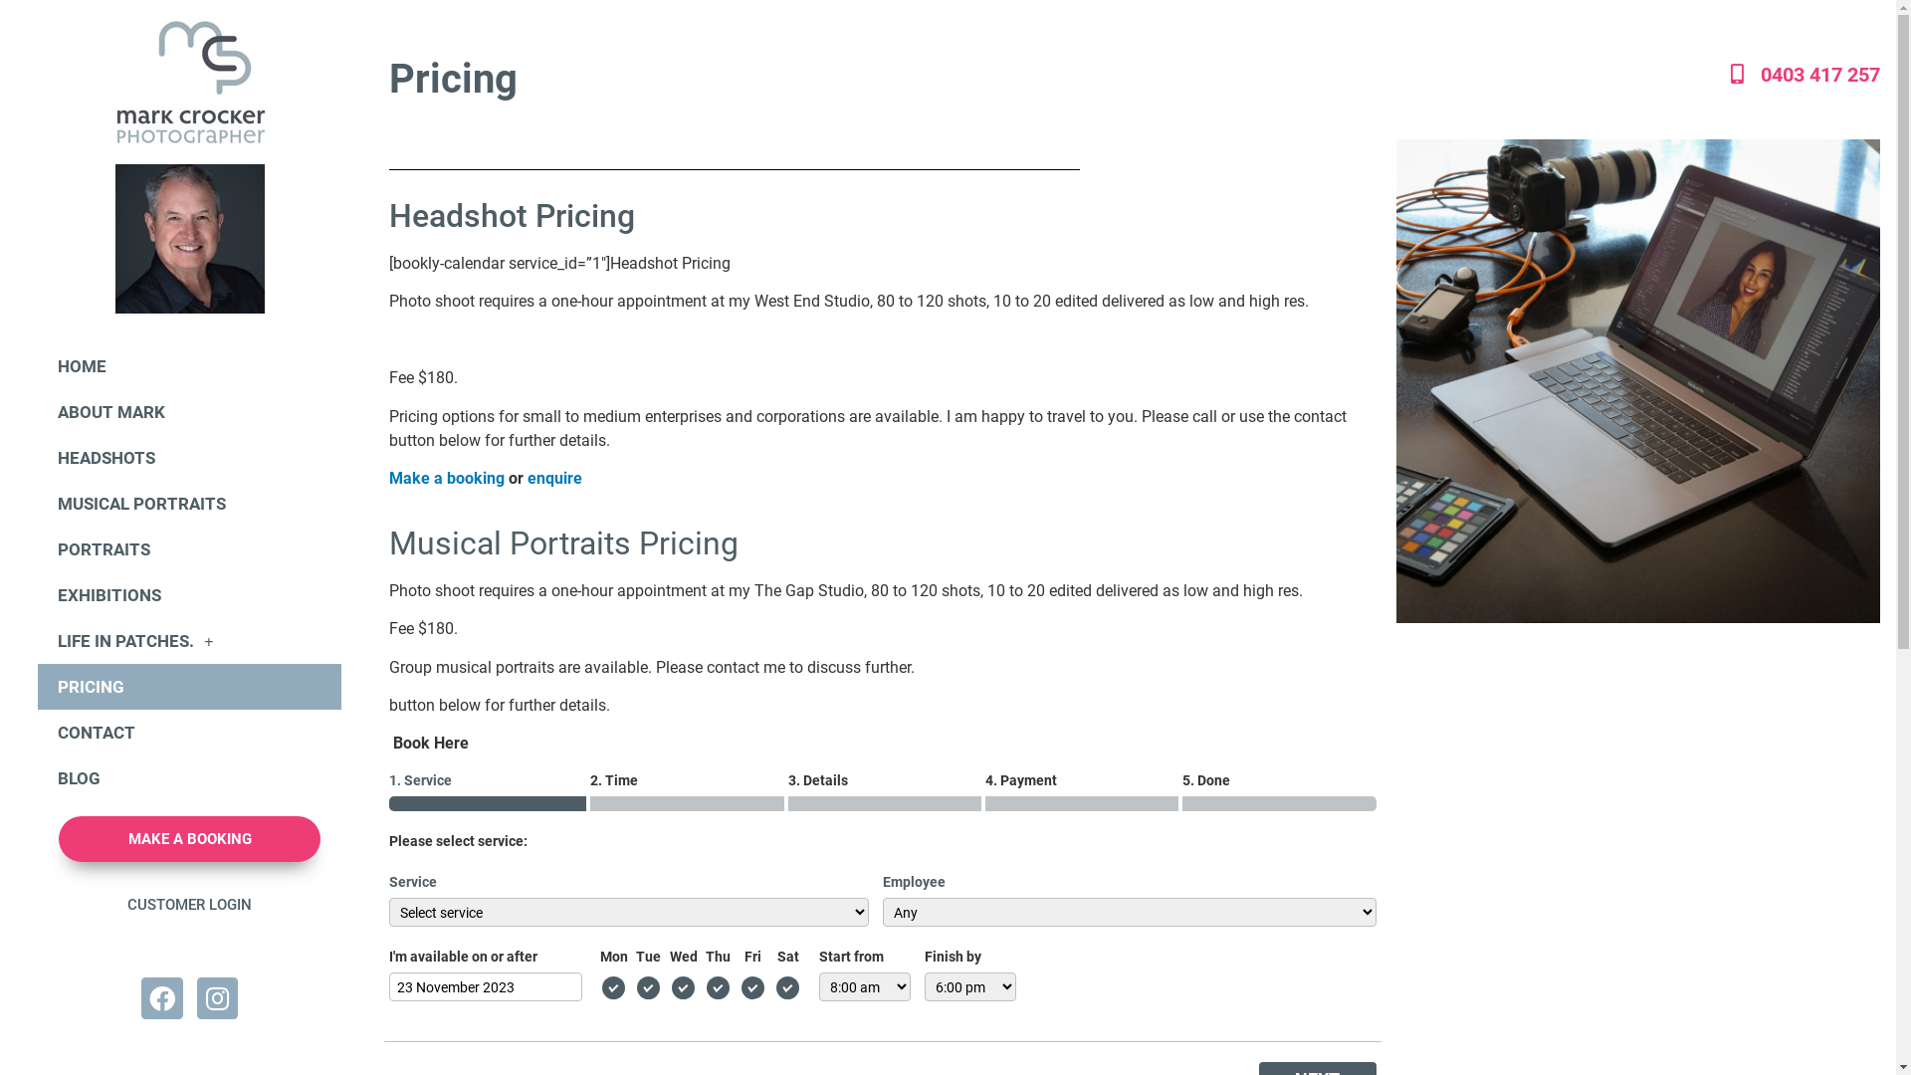  Describe the element at coordinates (446, 478) in the screenshot. I see `Make a booking` at that location.